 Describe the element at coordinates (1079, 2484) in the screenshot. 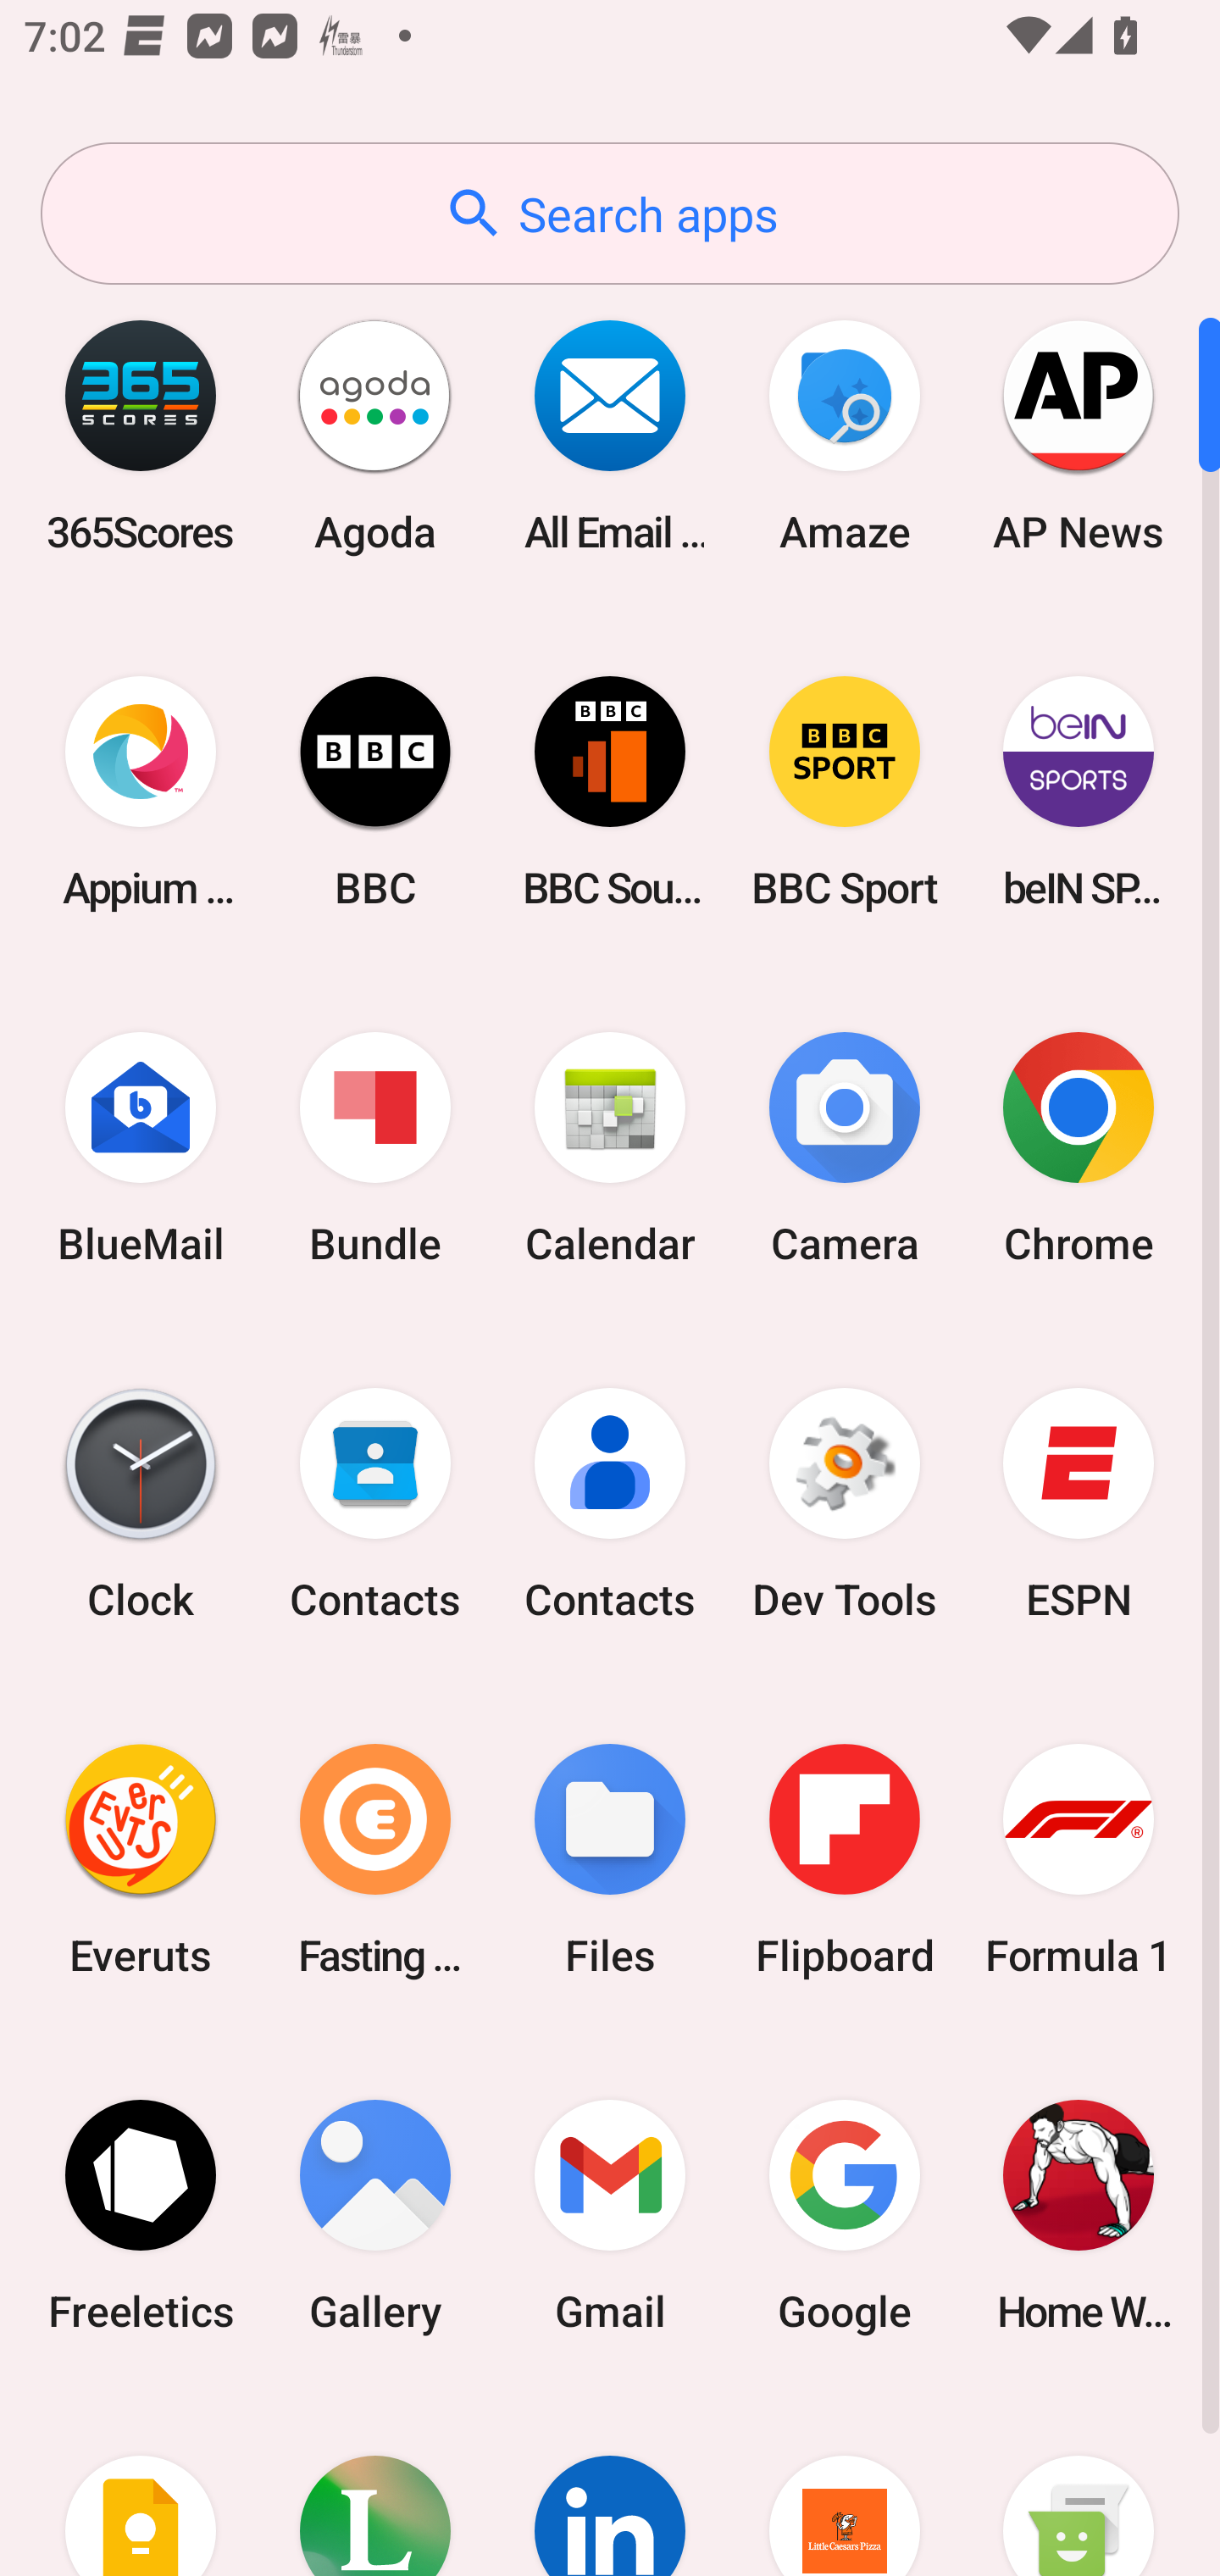

I see `Messaging` at that location.